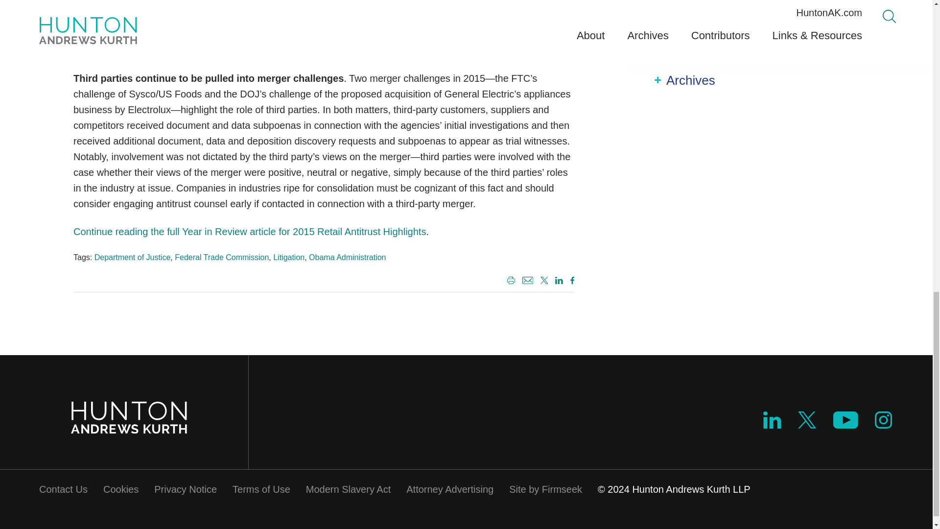  What do you see at coordinates (559, 280) in the screenshot?
I see `Linkedin` at bounding box center [559, 280].